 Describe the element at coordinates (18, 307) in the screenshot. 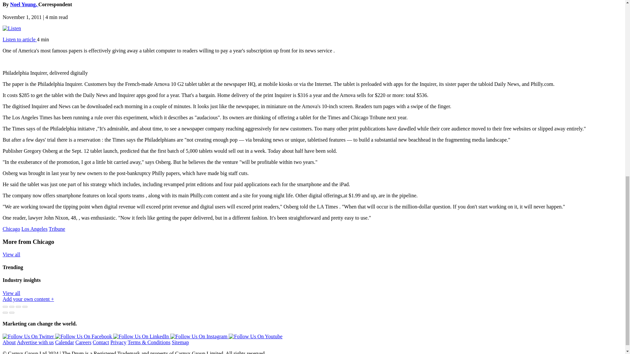

I see `Toggle fullscreen` at that location.